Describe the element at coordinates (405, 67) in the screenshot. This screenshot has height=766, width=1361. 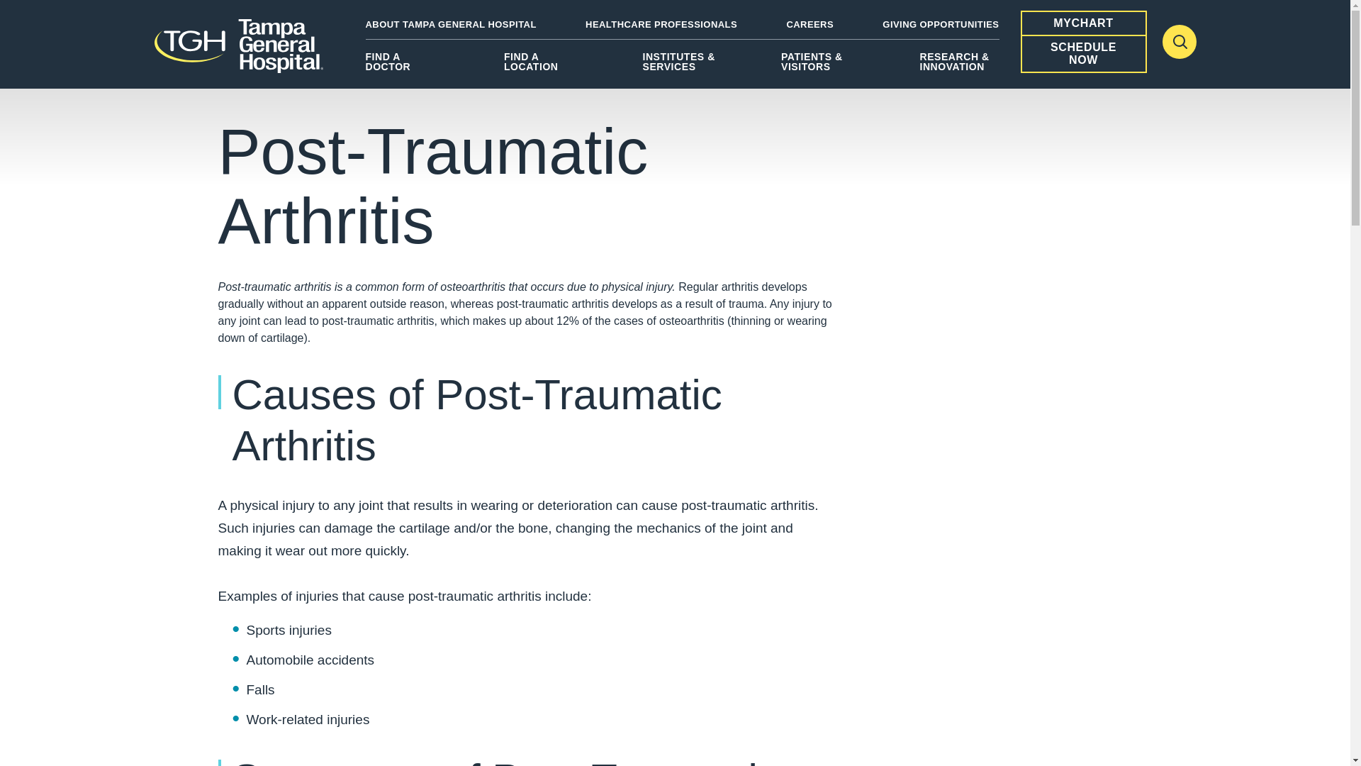
I see `FIND A DOCTOR` at that location.